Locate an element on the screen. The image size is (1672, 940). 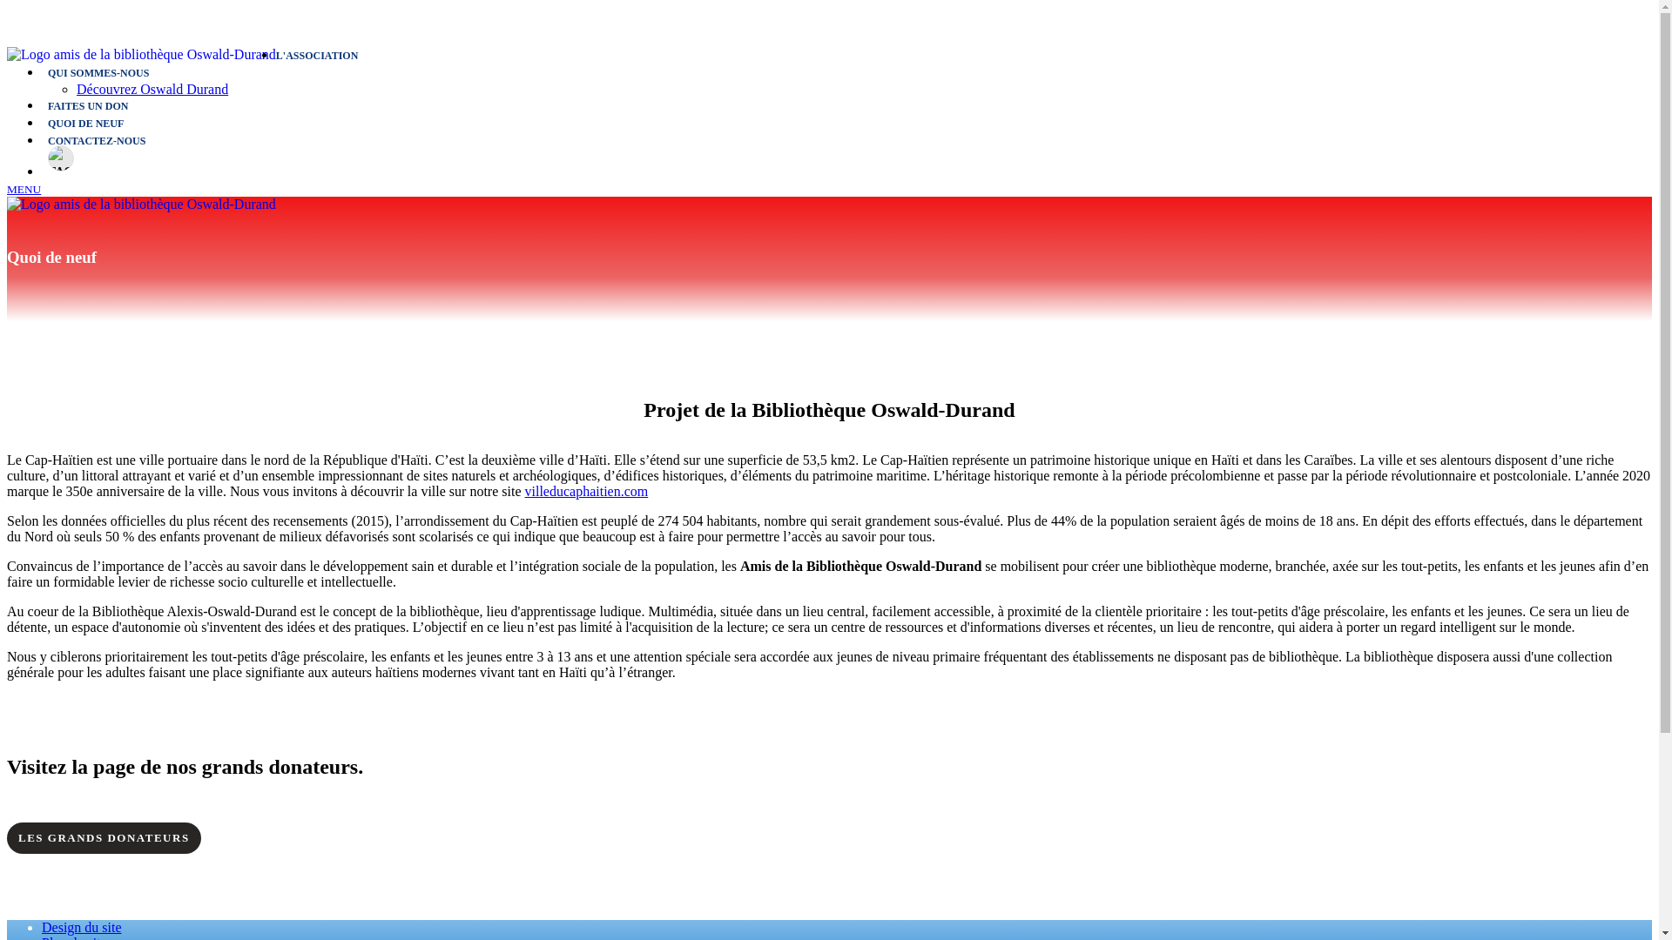
L'ASSOCIATION is located at coordinates (846, 56).